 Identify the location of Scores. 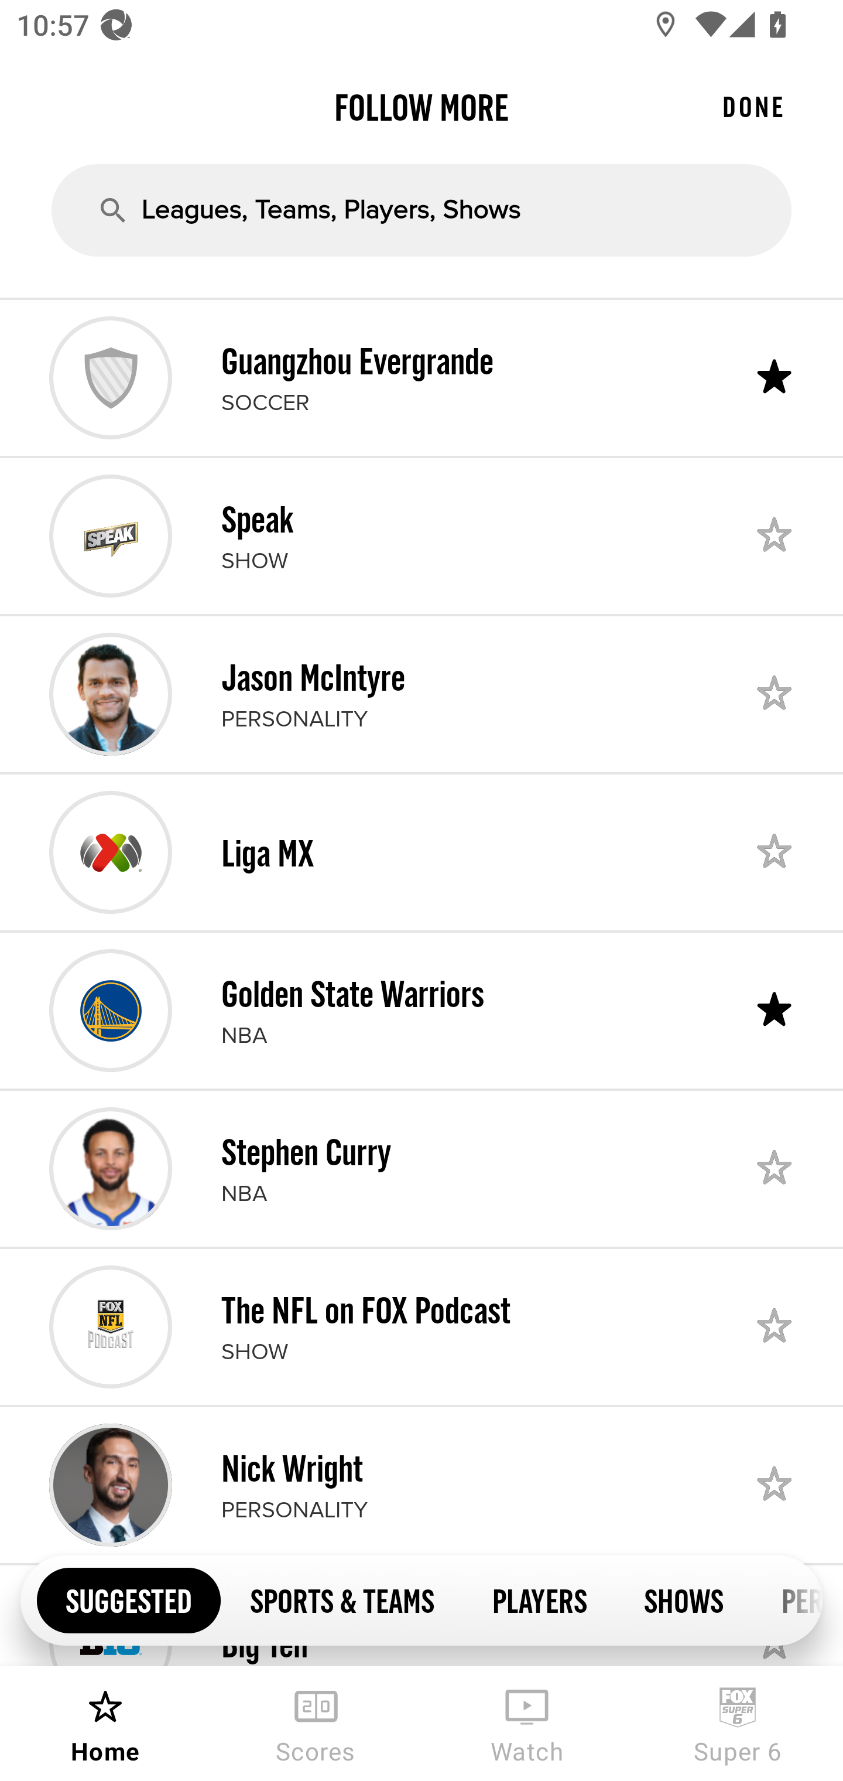
(316, 1724).